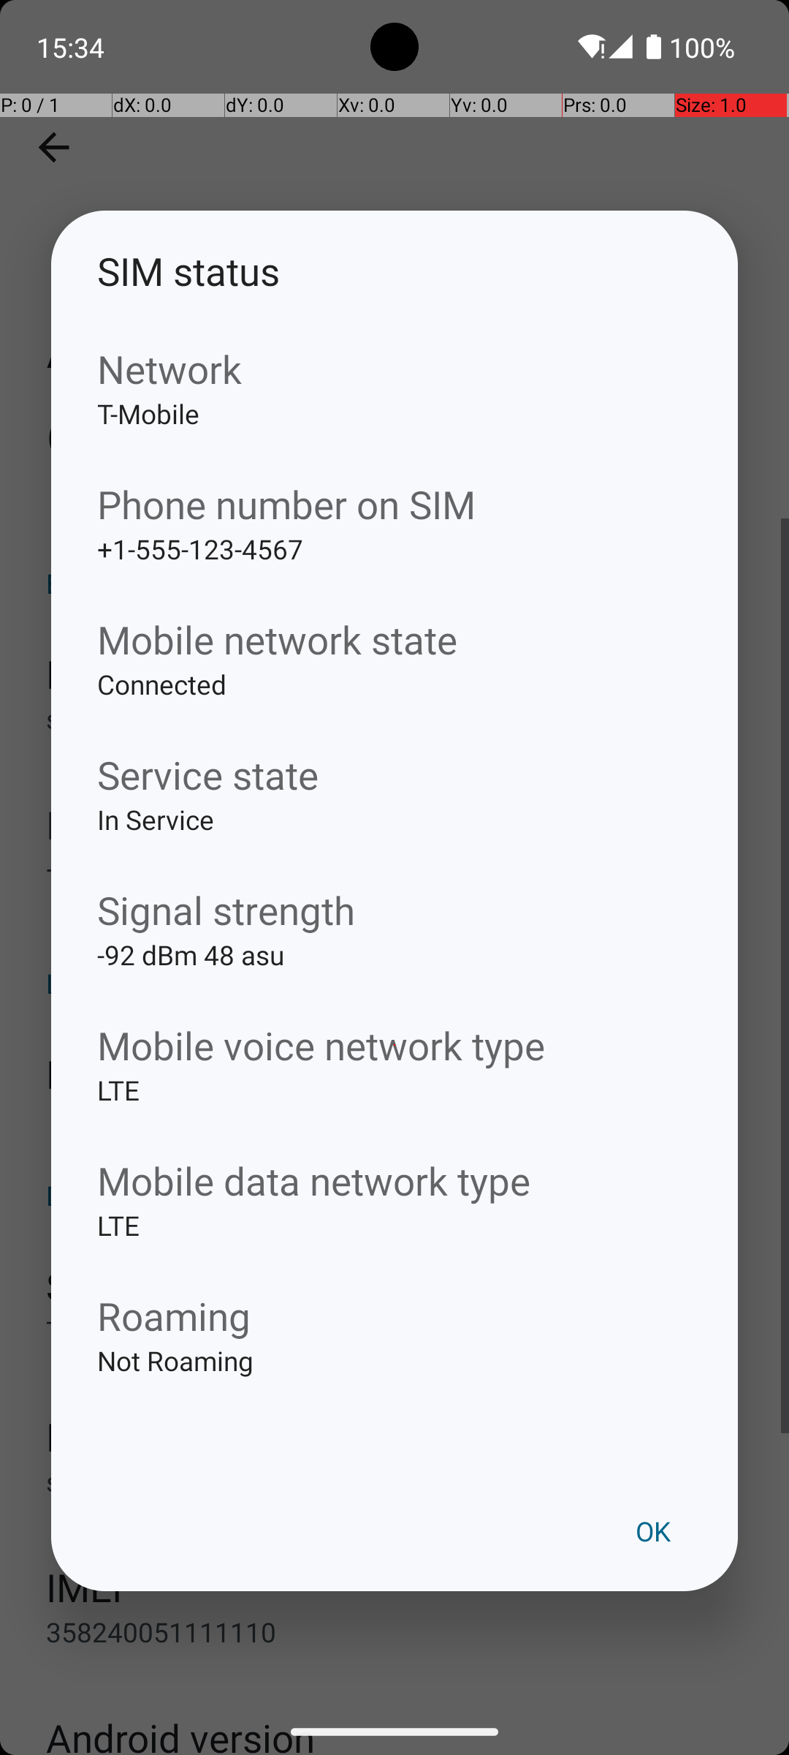 Image resolution: width=789 pixels, height=1755 pixels. What do you see at coordinates (394, 271) in the screenshot?
I see `SIM status` at bounding box center [394, 271].